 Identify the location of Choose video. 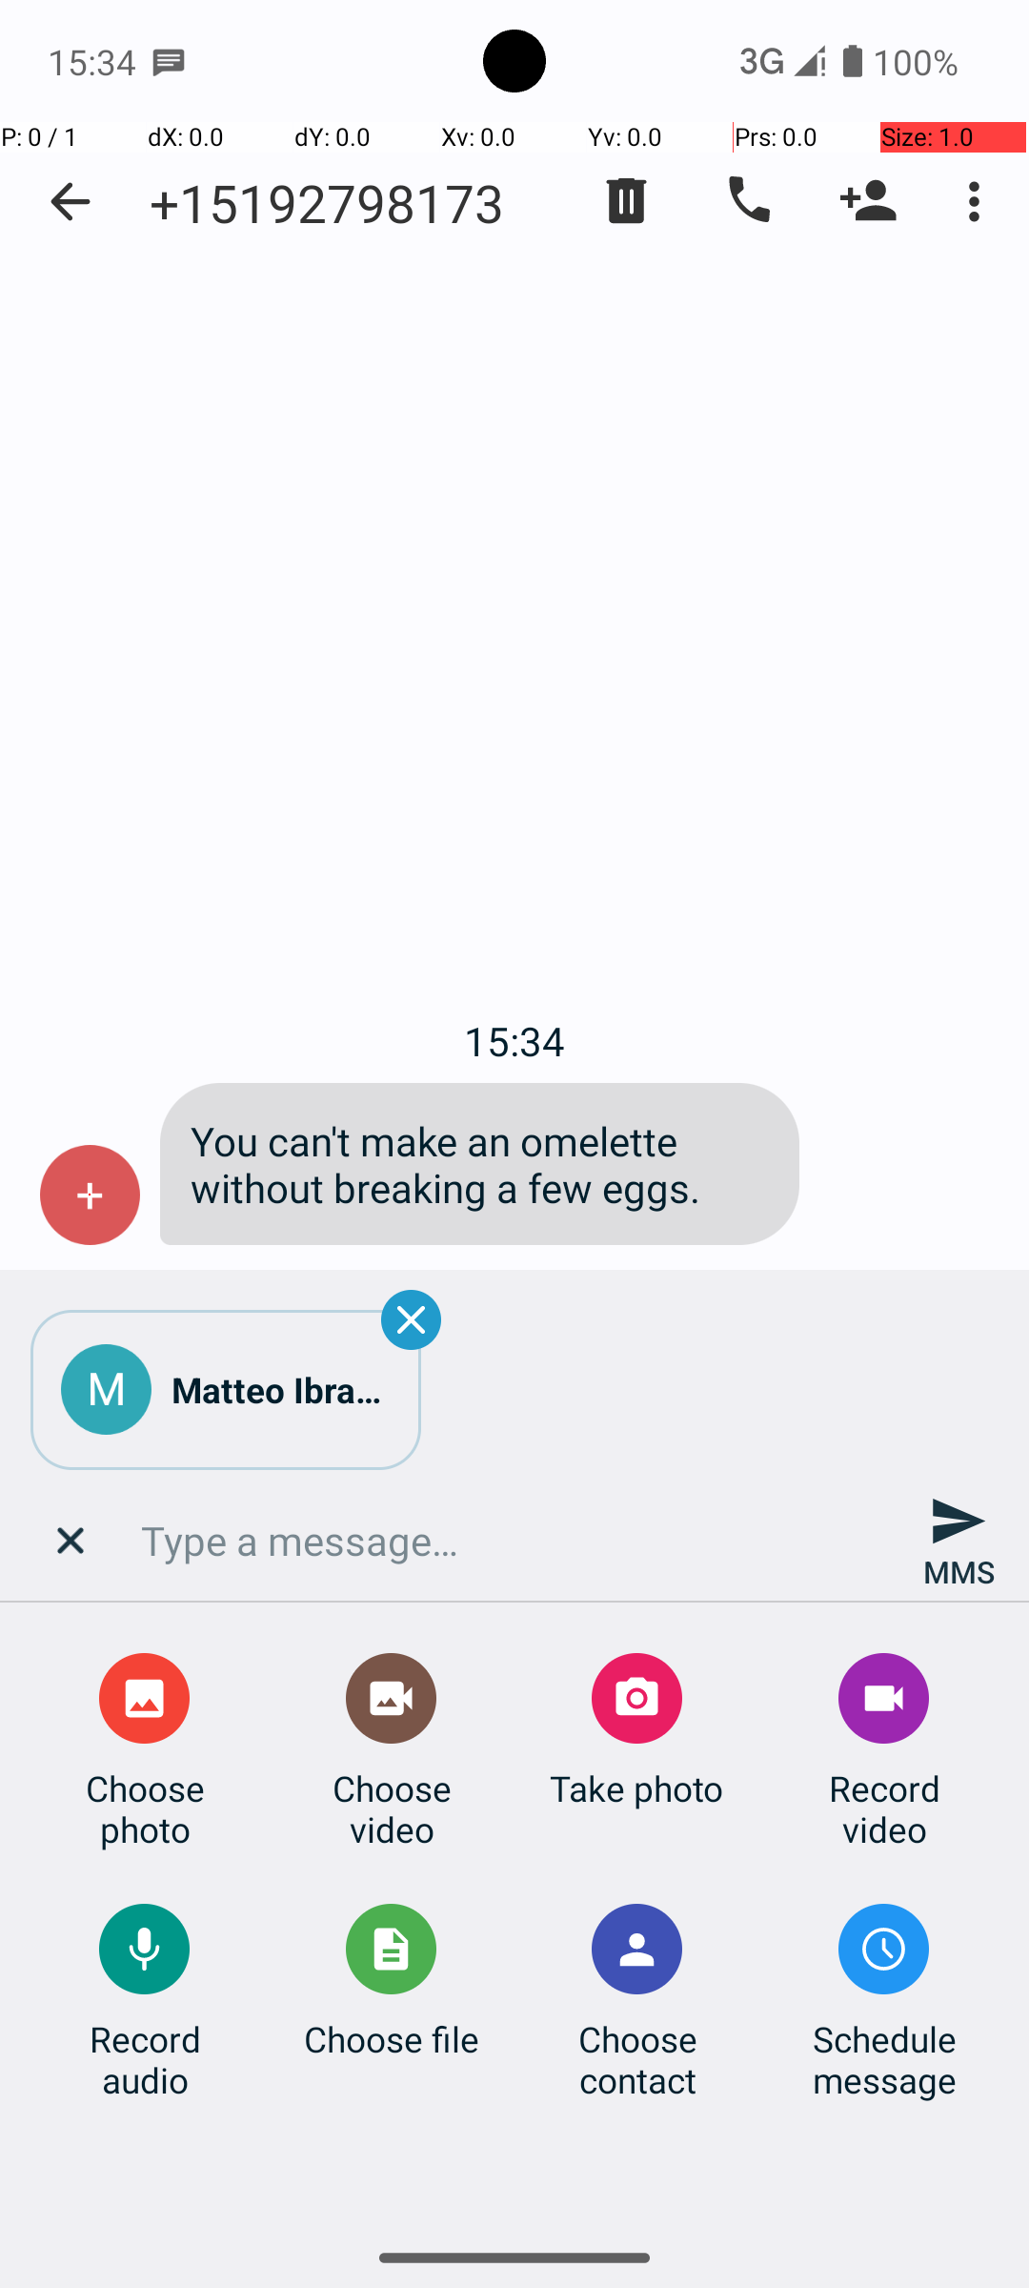
(392, 1808).